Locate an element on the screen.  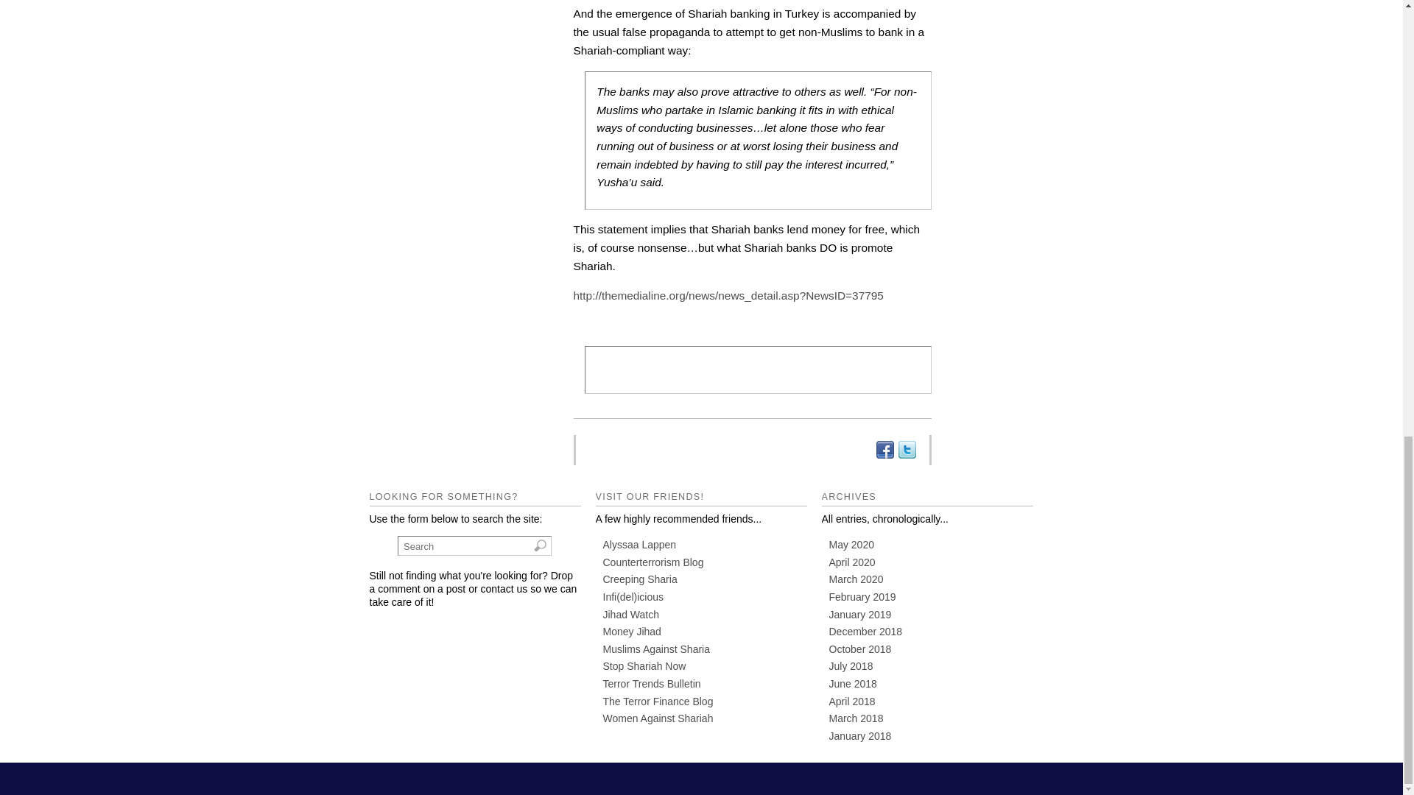
April 2020 is located at coordinates (851, 562).